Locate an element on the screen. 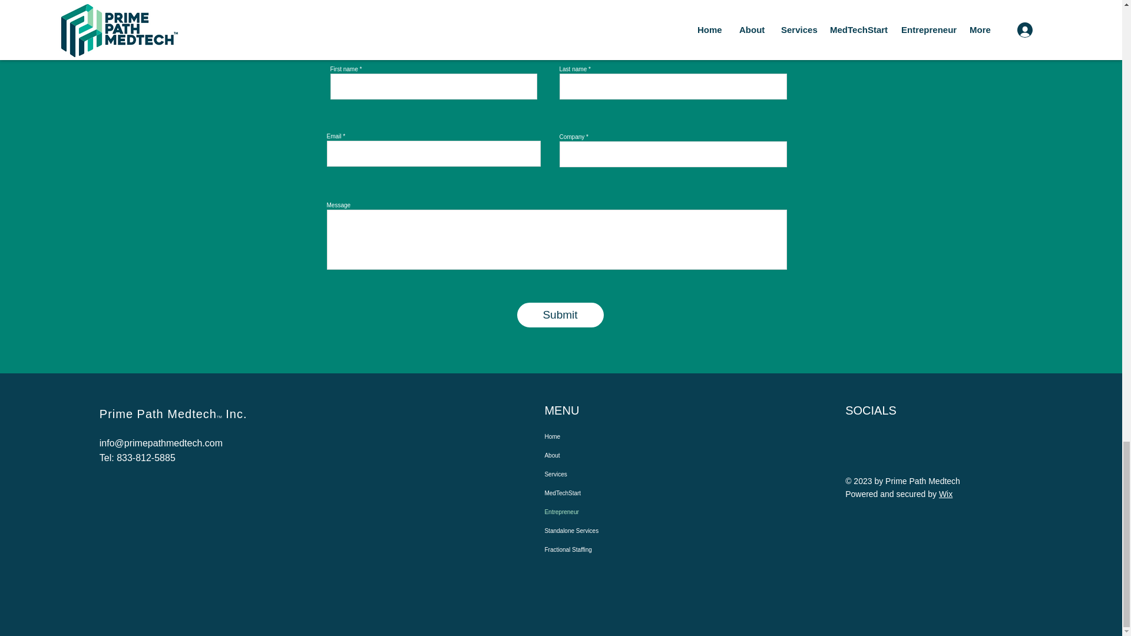 This screenshot has height=636, width=1131. MedTechStart is located at coordinates (599, 493).